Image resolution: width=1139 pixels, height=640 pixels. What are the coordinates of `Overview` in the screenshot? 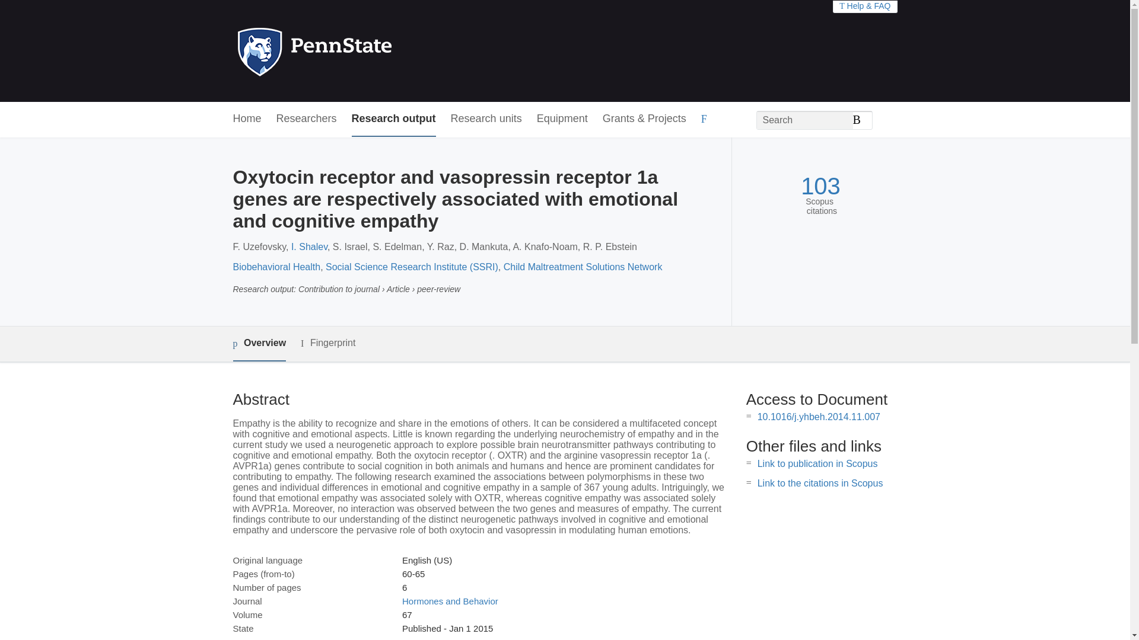 It's located at (259, 344).